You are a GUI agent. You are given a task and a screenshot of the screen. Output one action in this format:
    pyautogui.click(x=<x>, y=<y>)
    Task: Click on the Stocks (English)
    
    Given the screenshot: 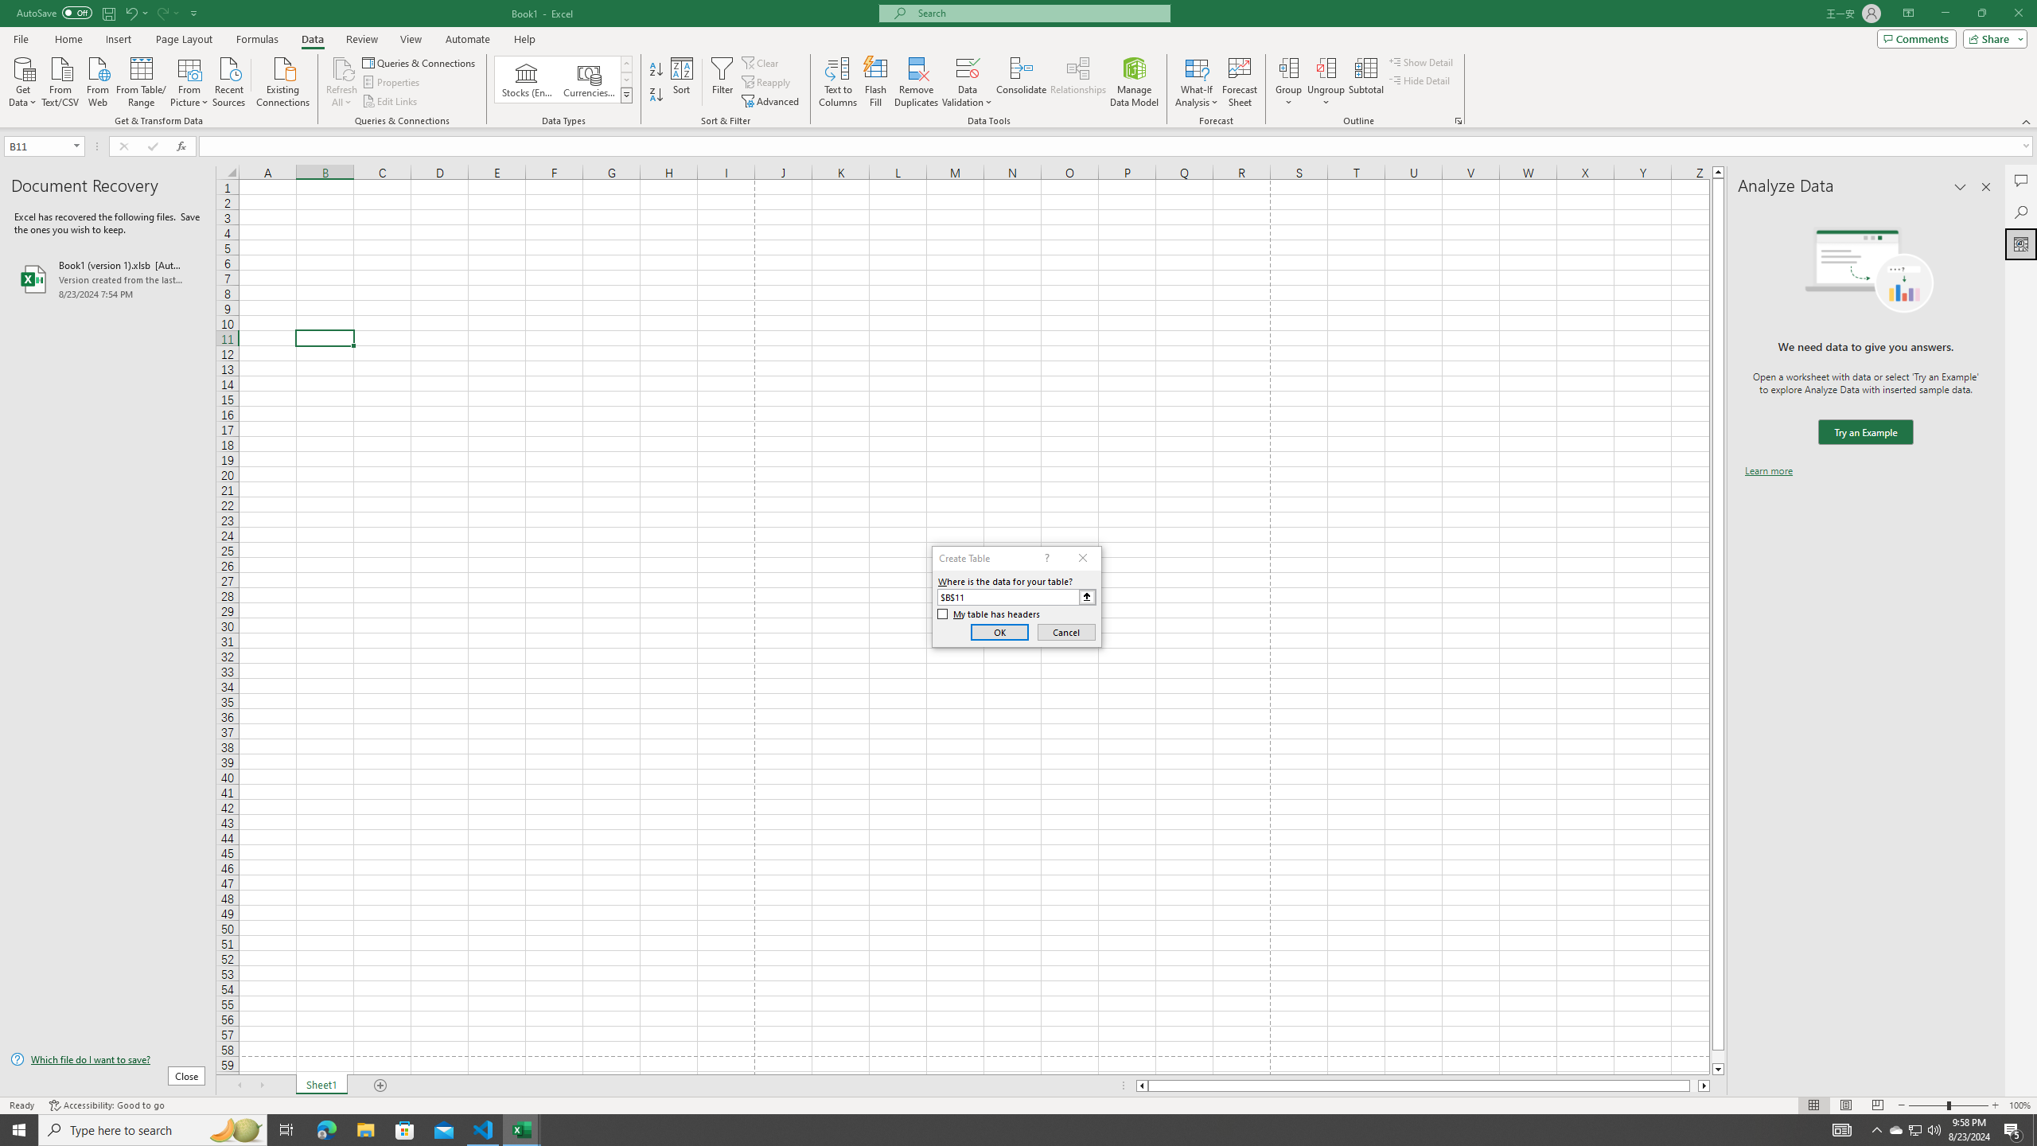 What is the action you would take?
    pyautogui.click(x=527, y=80)
    